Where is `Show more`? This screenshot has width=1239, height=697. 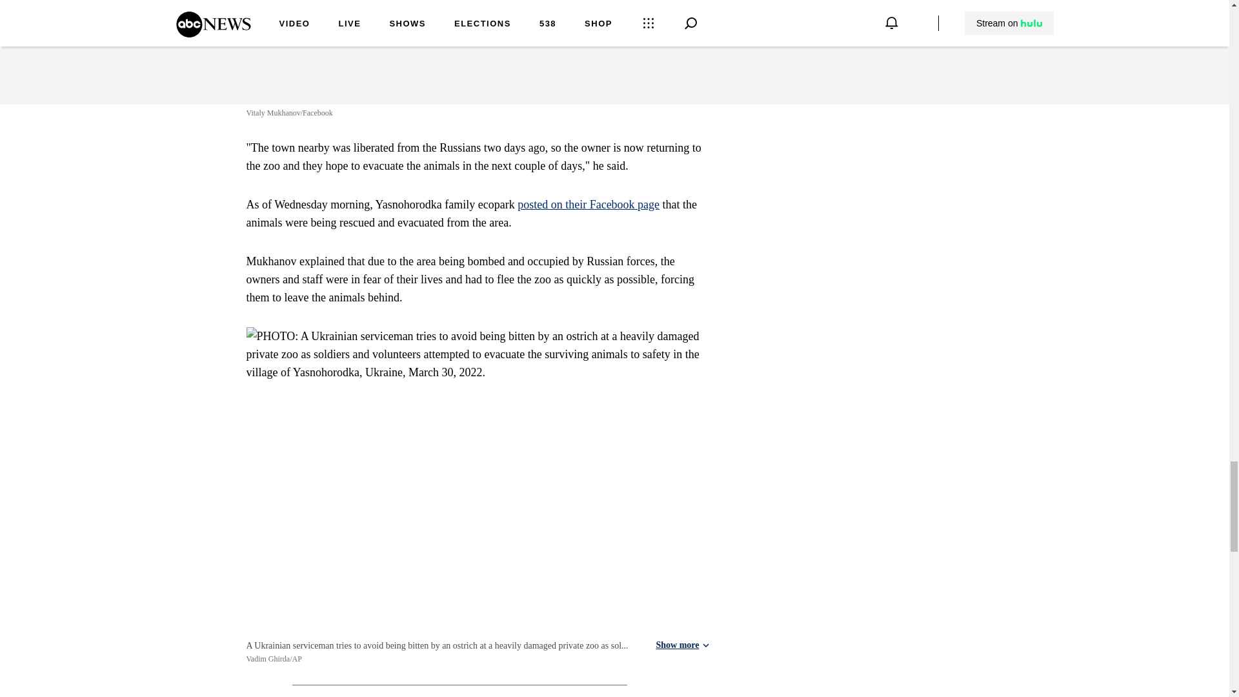
Show more is located at coordinates (681, 645).